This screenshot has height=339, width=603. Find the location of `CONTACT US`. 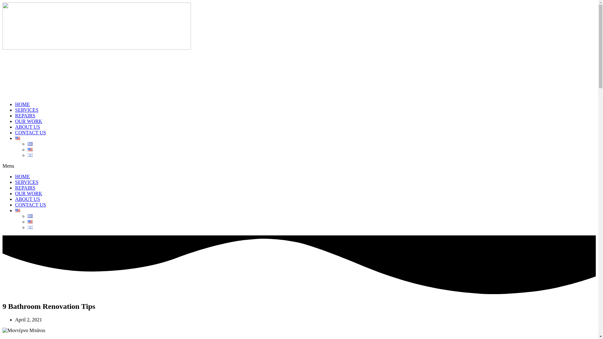

CONTACT US is located at coordinates (30, 205).